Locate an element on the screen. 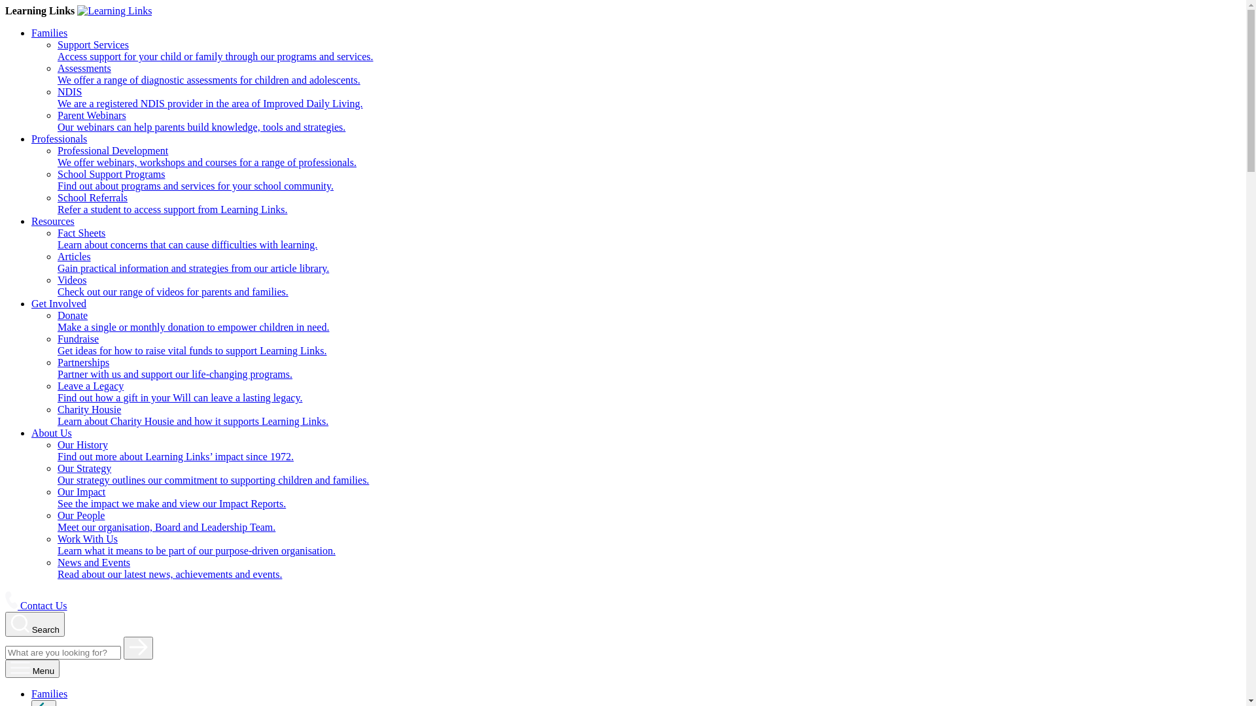 The height and width of the screenshot is (706, 1256). Get Involved is located at coordinates (59, 303).